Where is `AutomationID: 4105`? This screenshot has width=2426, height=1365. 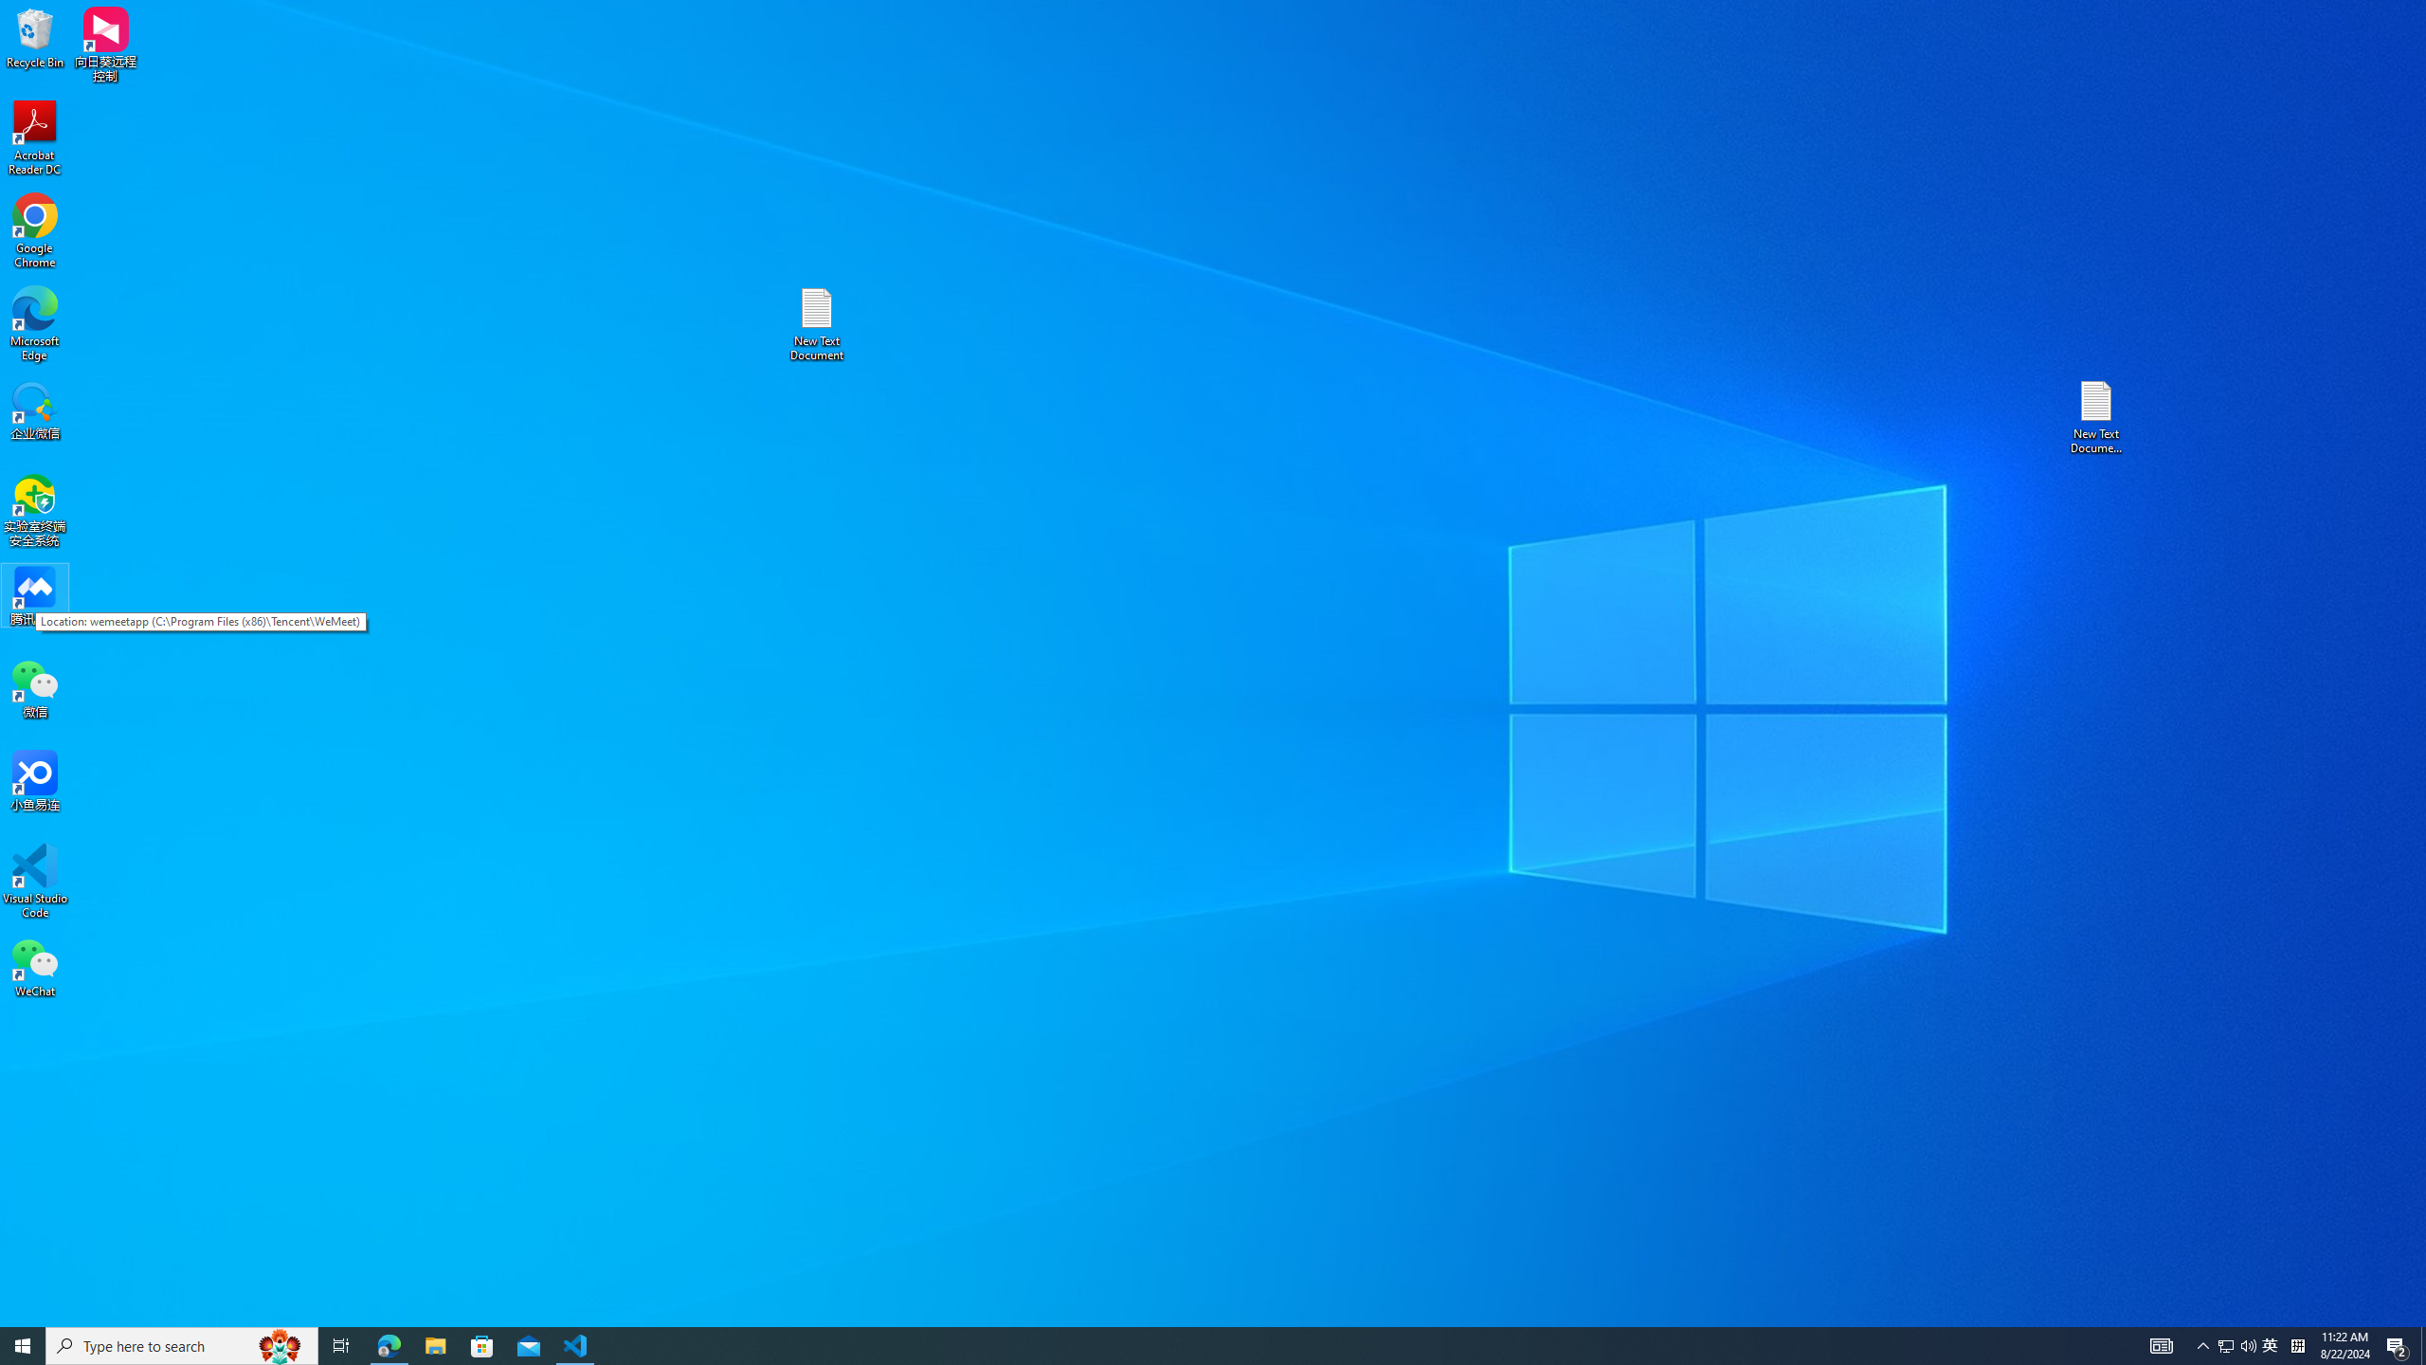
AutomationID: 4105 is located at coordinates (1179, 1346).